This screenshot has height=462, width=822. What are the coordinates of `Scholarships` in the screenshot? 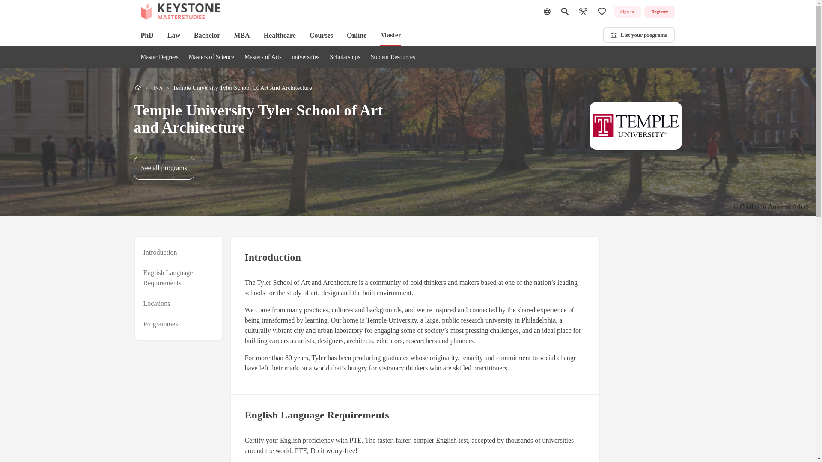 It's located at (159, 57).